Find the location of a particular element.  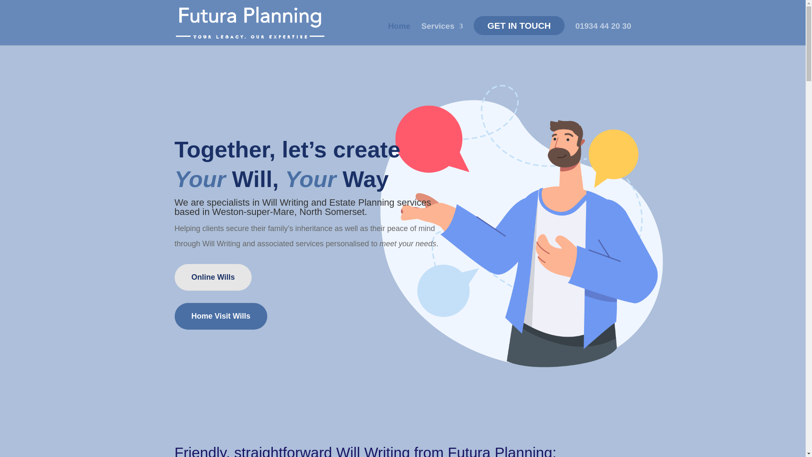

Services is located at coordinates (442, 34).